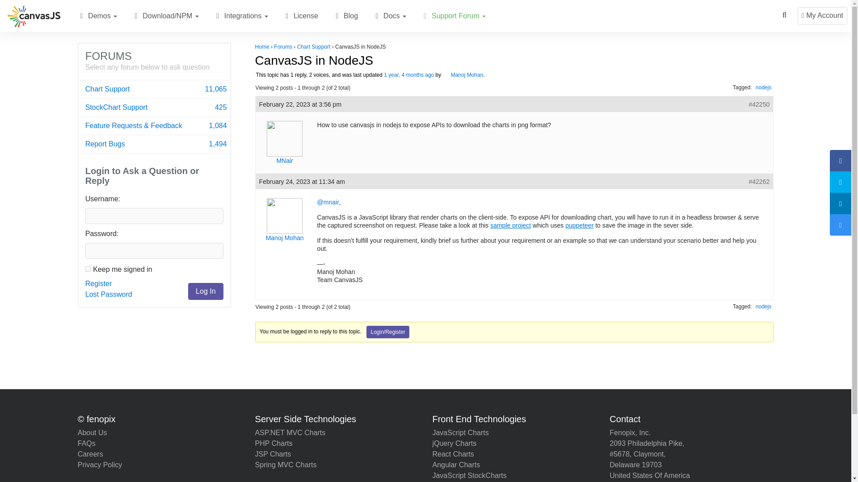  I want to click on Lost Password, so click(81, 16).